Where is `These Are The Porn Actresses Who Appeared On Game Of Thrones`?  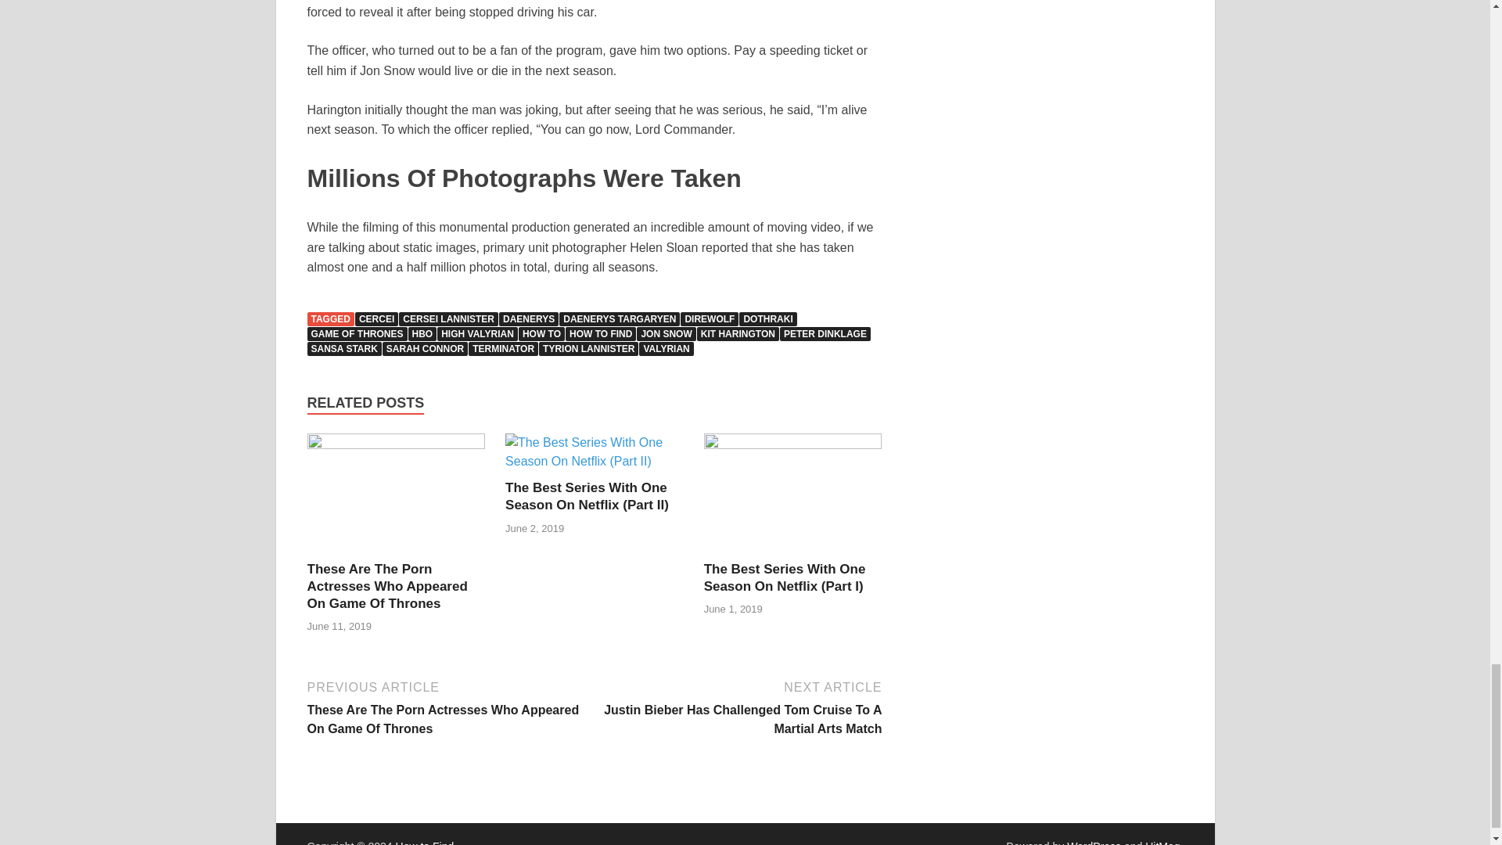 These Are The Porn Actresses Who Appeared On Game Of Thrones is located at coordinates (386, 586).